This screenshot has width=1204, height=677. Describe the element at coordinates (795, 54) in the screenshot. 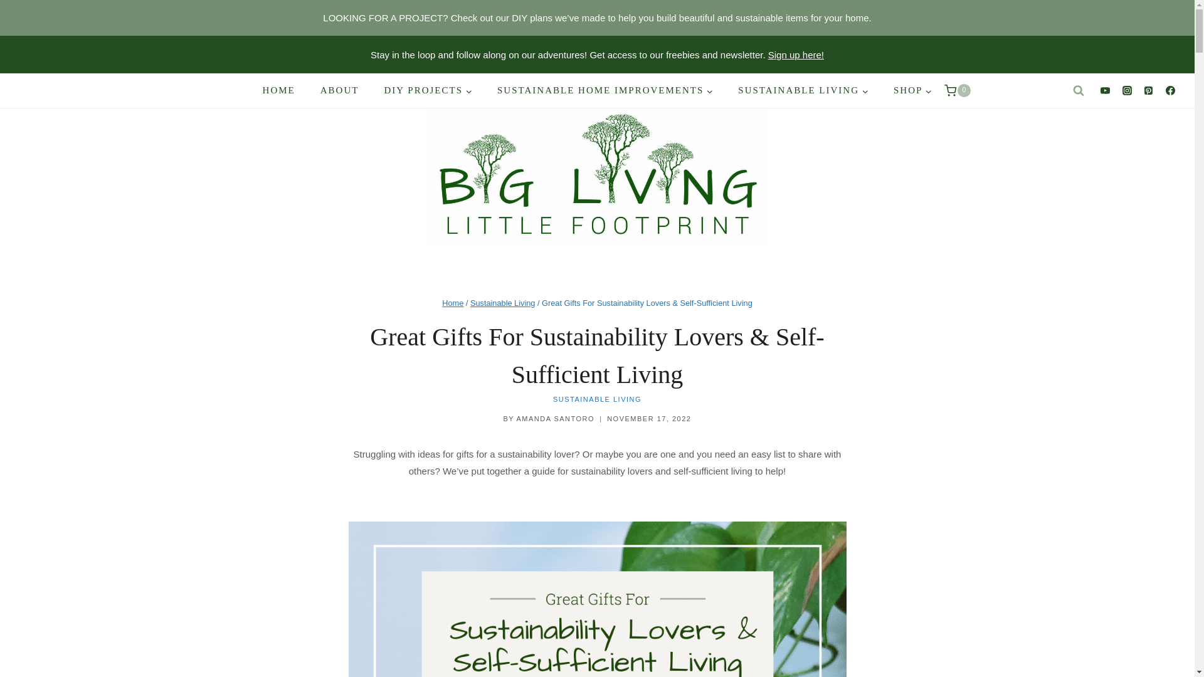

I see `Sign up here!` at that location.